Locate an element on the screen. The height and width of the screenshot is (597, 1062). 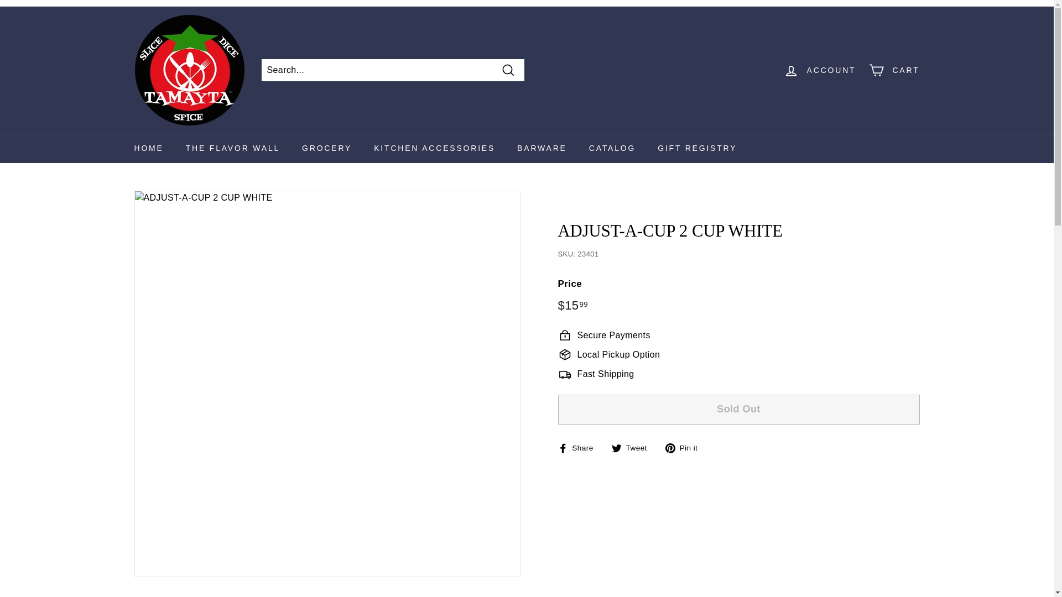
Tweet on Twitter is located at coordinates (633, 448).